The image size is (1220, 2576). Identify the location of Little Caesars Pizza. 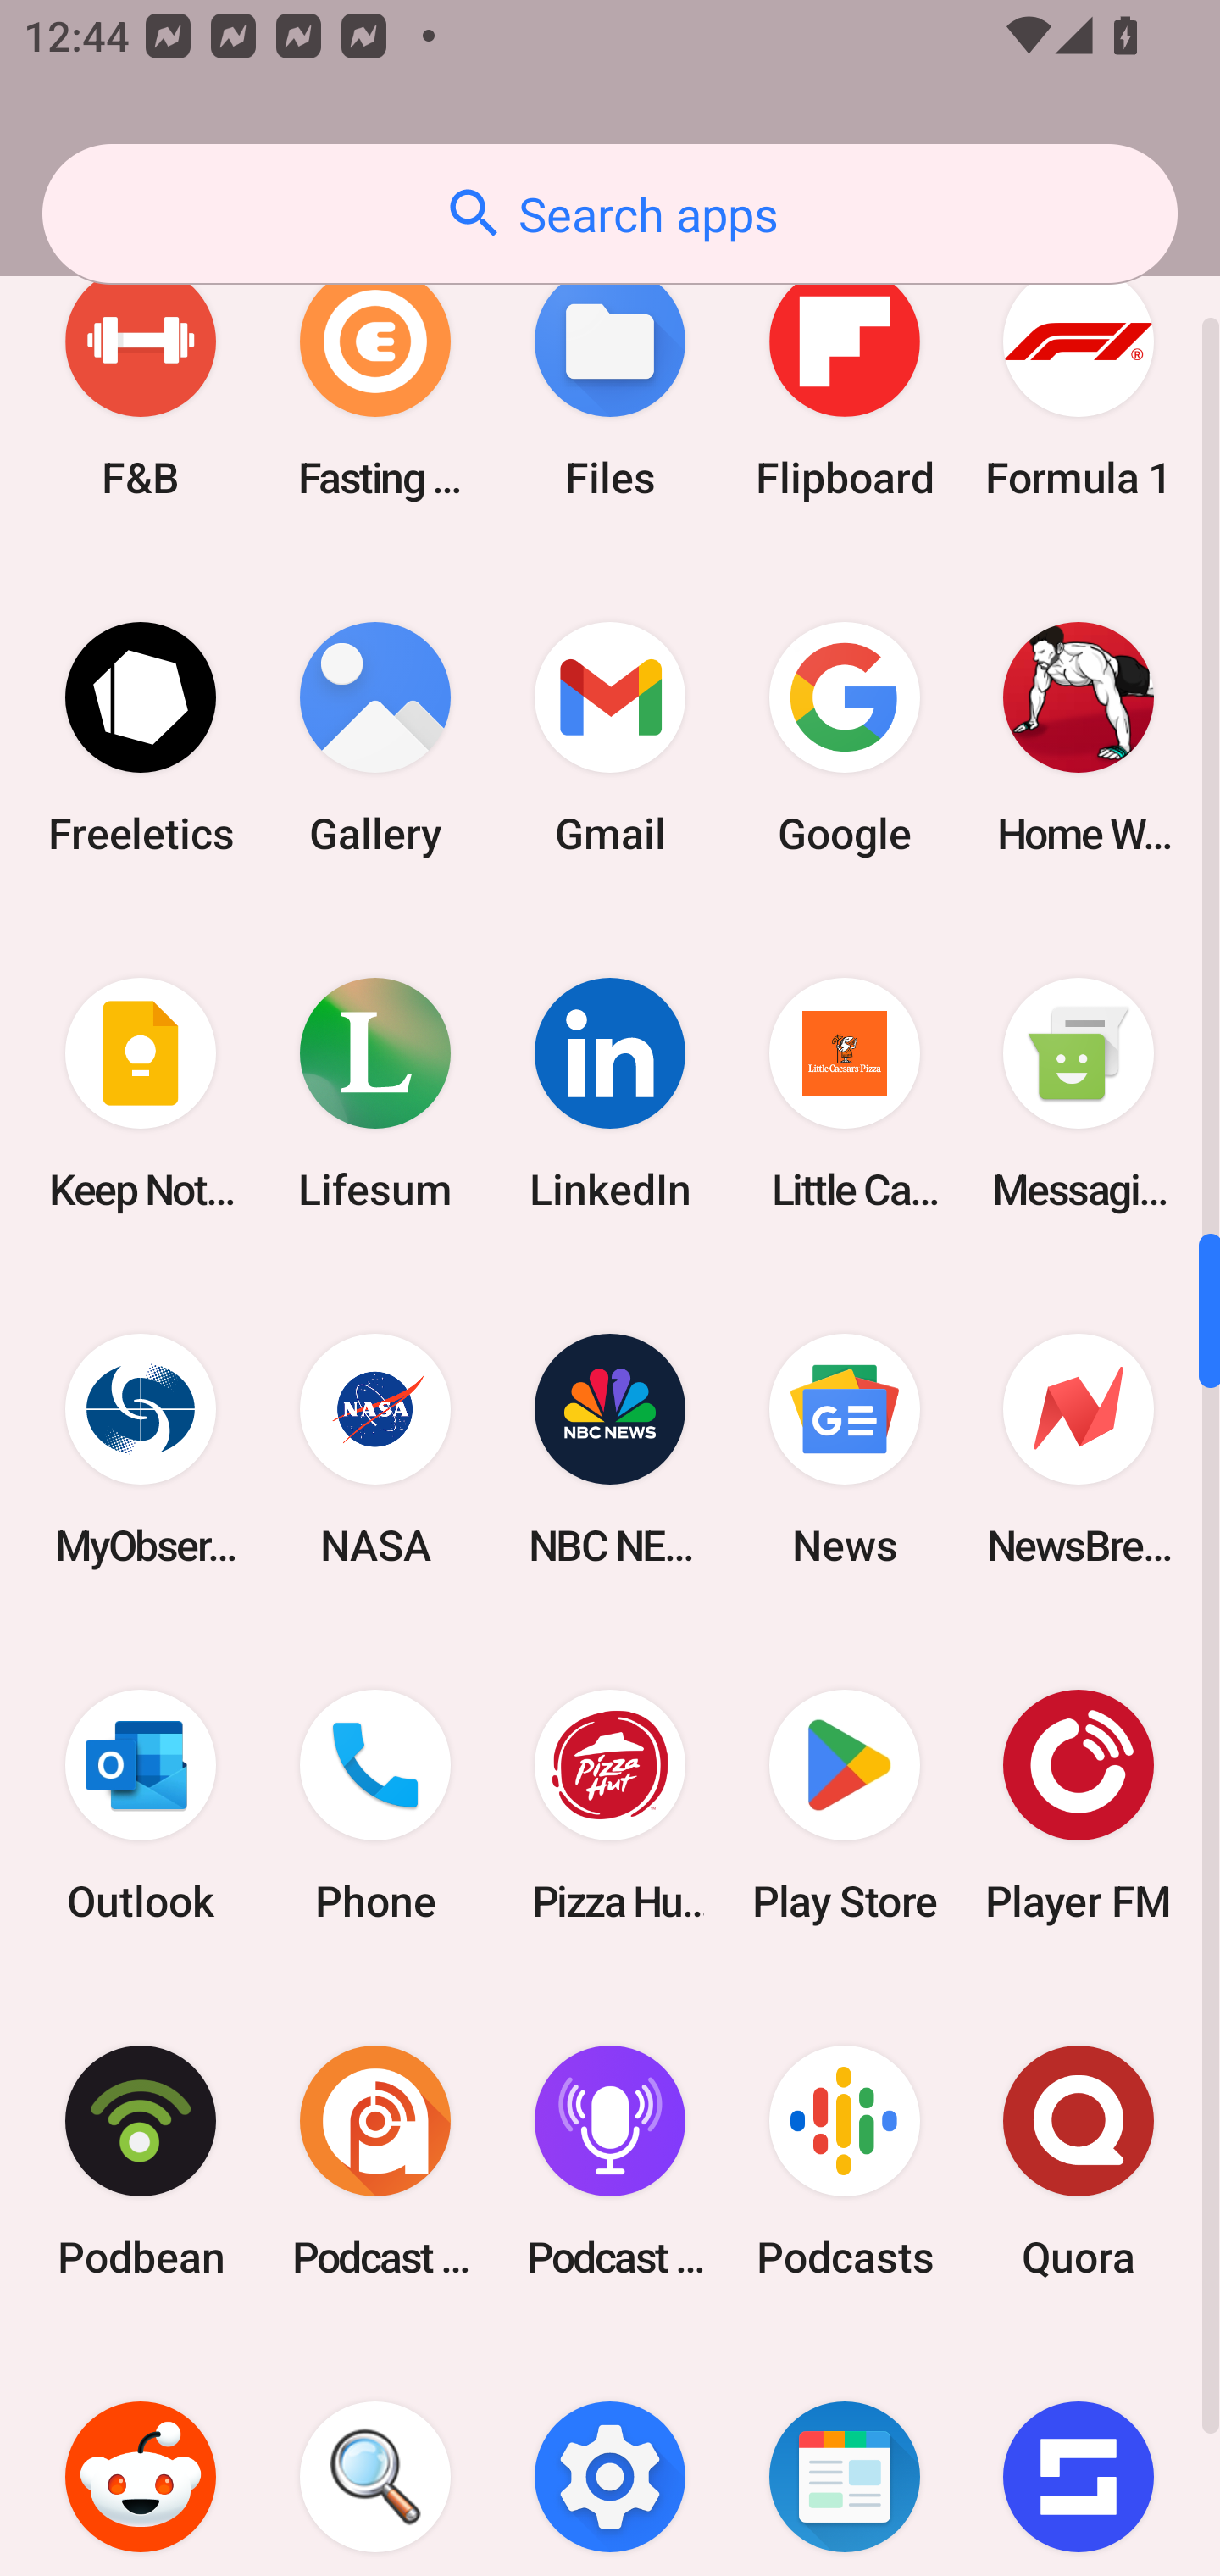
(844, 1095).